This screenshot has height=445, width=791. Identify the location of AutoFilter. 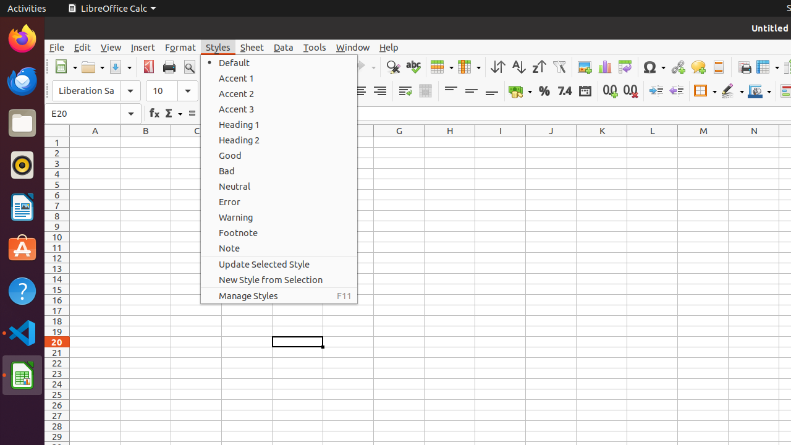
(559, 67).